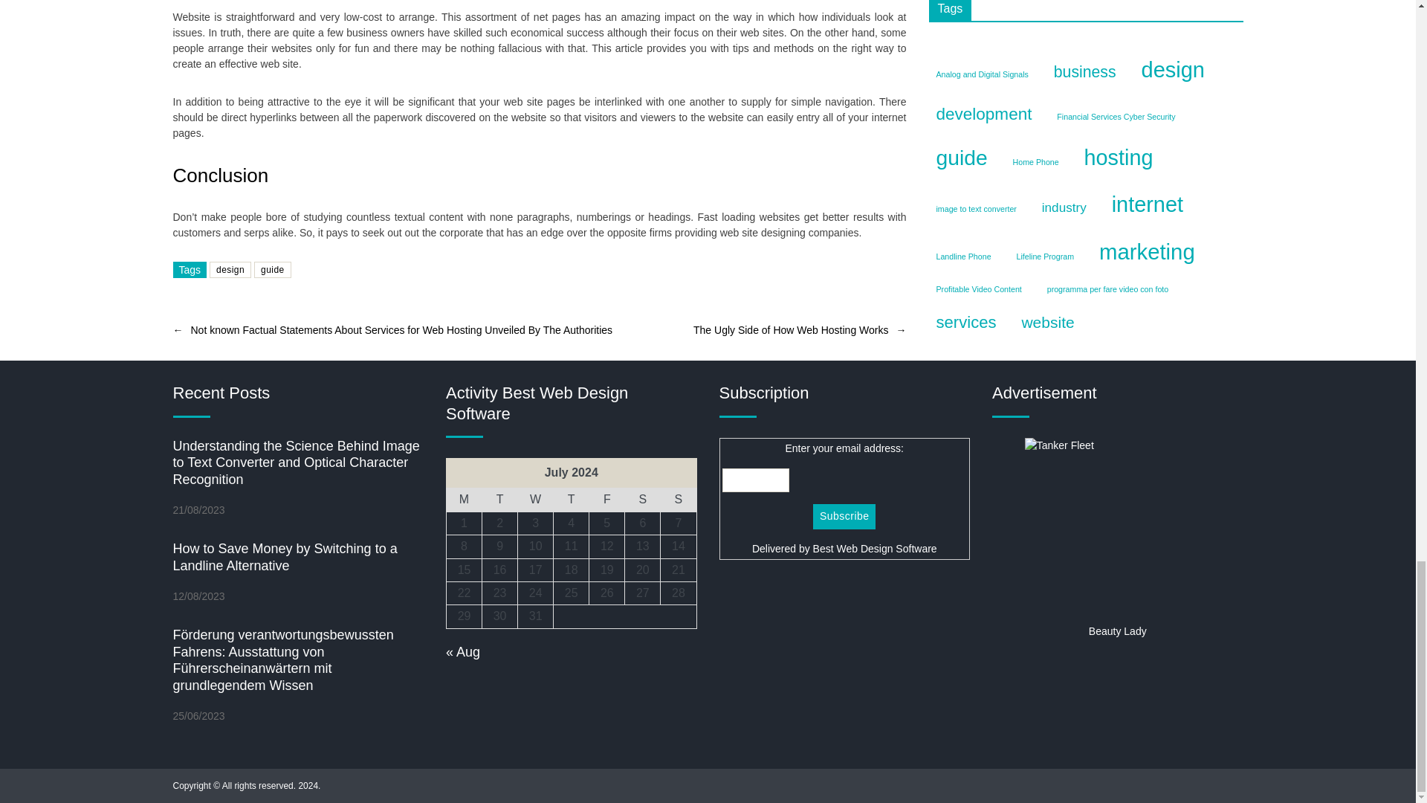 The image size is (1427, 803). What do you see at coordinates (499, 500) in the screenshot?
I see `Tuesday` at bounding box center [499, 500].